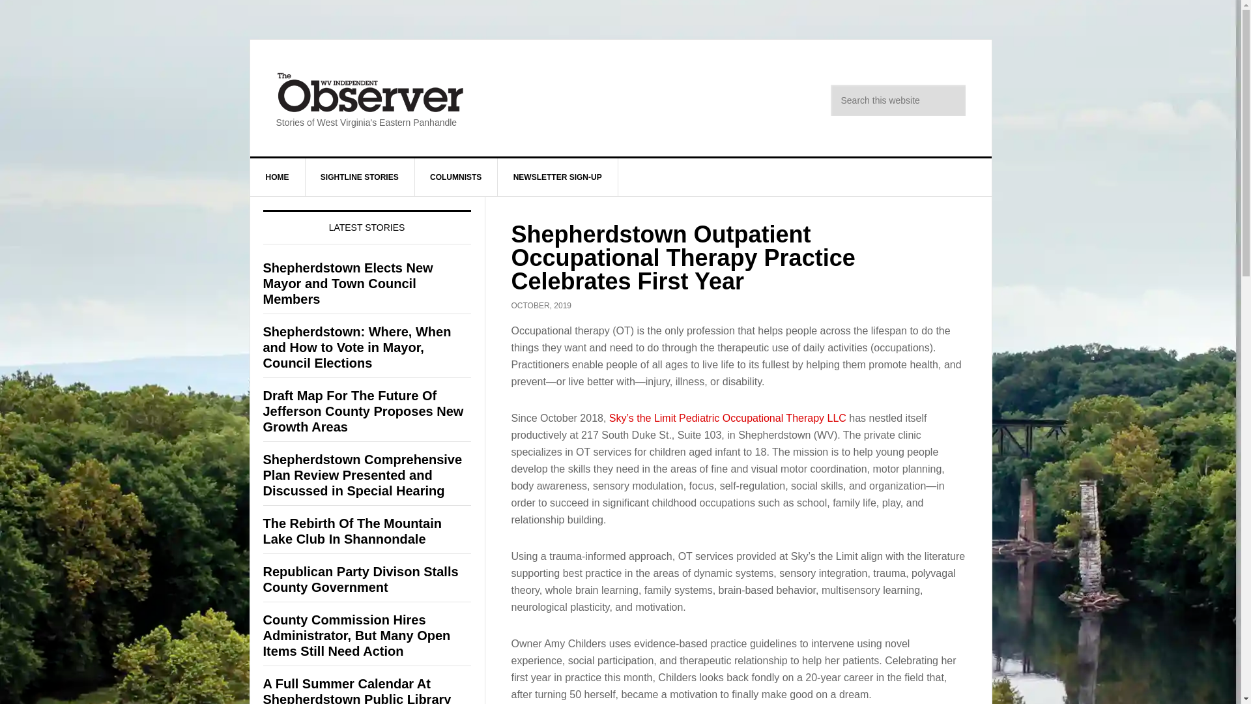  Describe the element at coordinates (456, 177) in the screenshot. I see `COLUMNISTS` at that location.